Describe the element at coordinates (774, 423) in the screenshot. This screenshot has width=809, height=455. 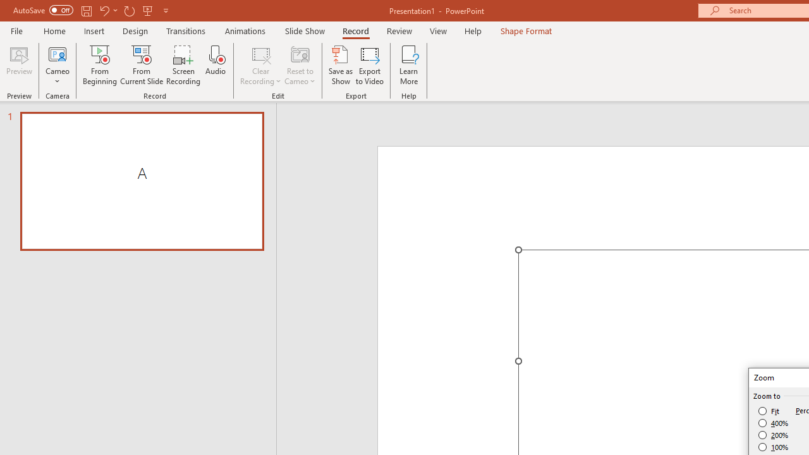
I see `400%` at that location.